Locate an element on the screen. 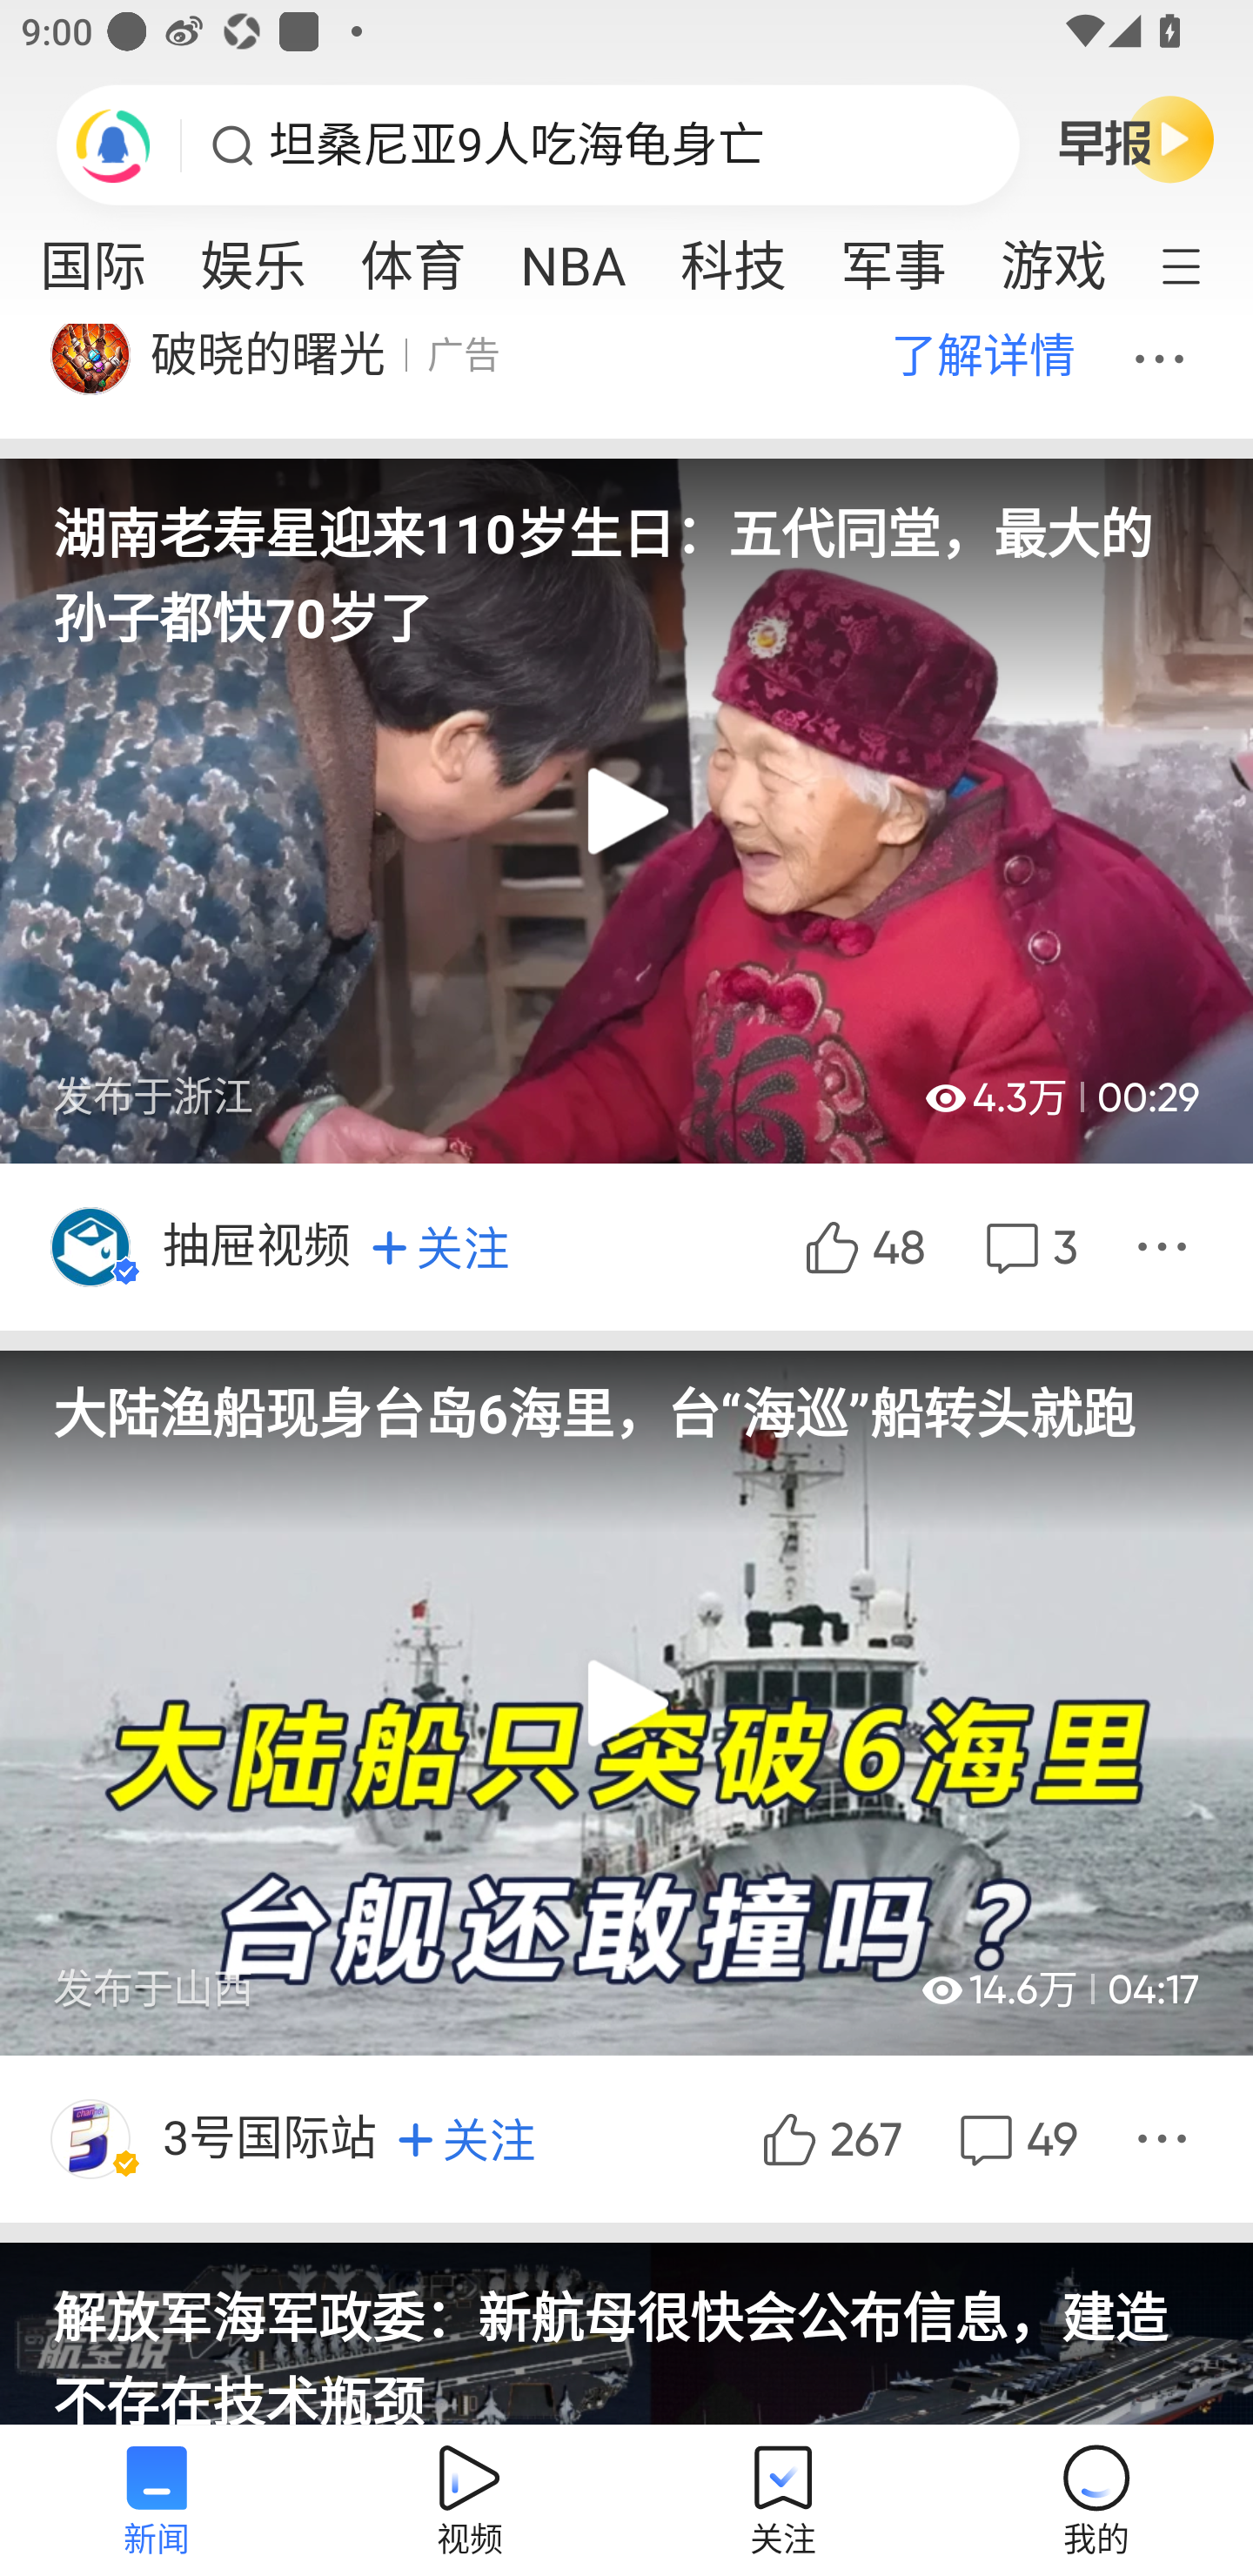  评论  3 is located at coordinates (1028, 1248).